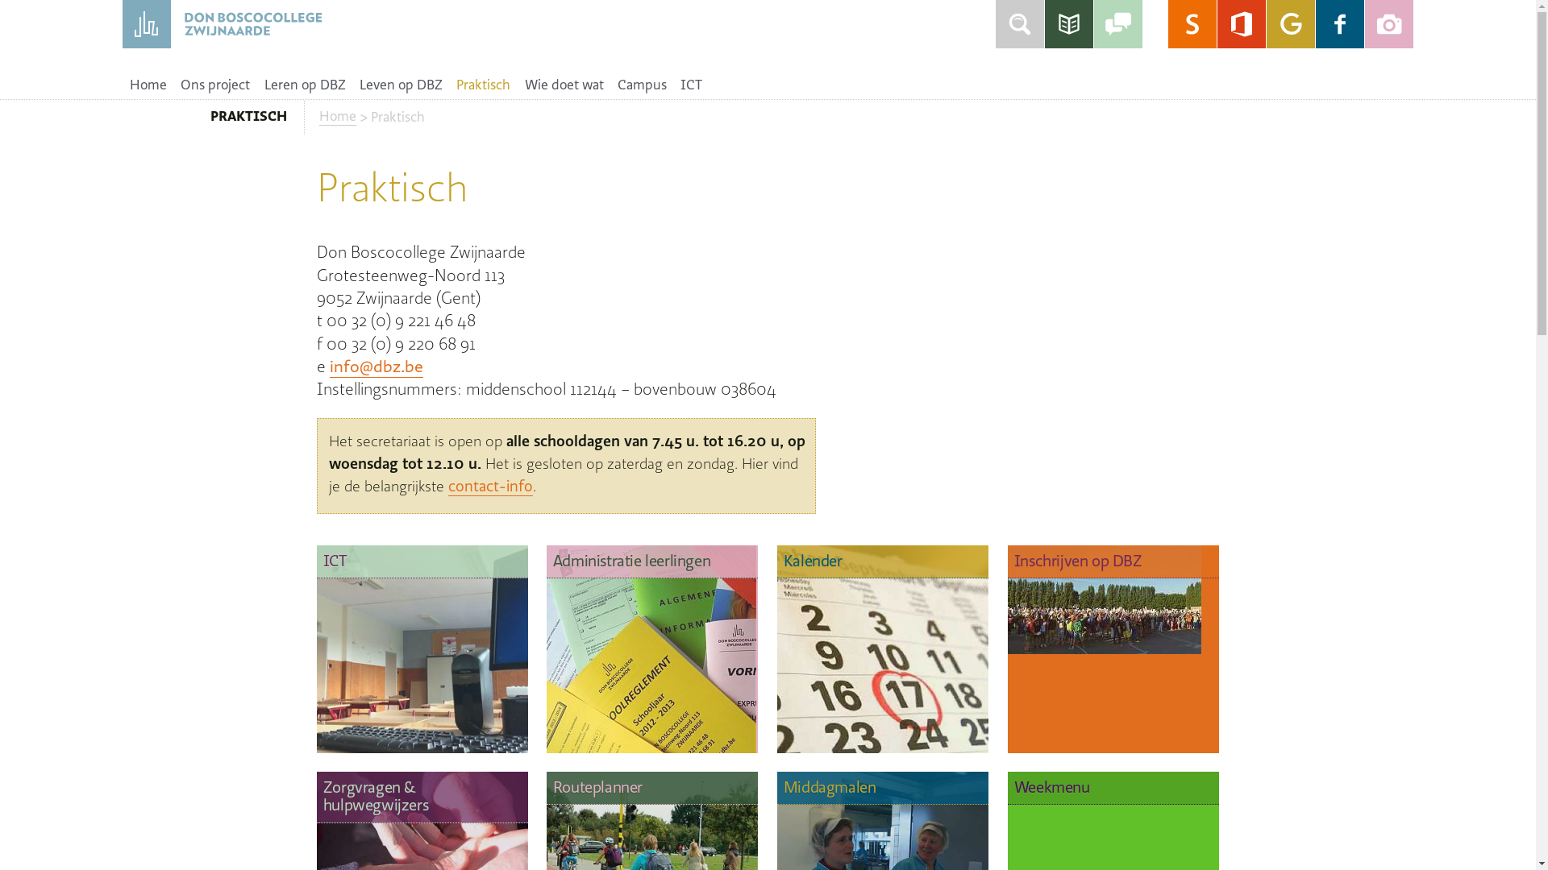 This screenshot has width=1548, height=870. What do you see at coordinates (564, 85) in the screenshot?
I see `Wie doet wat` at bounding box center [564, 85].